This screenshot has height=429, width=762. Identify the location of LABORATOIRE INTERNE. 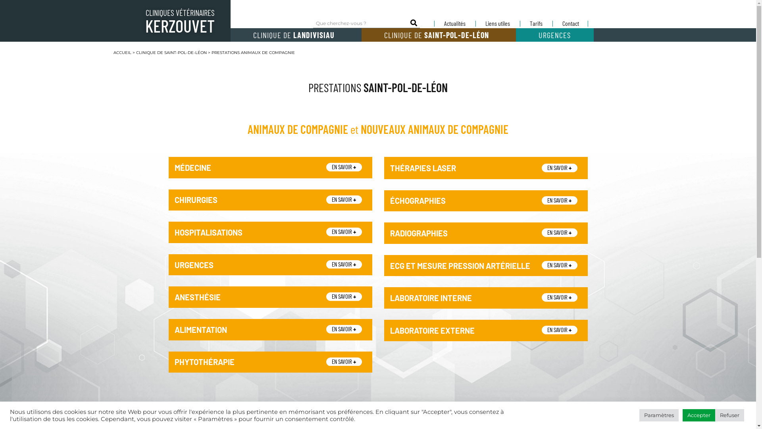
(431, 298).